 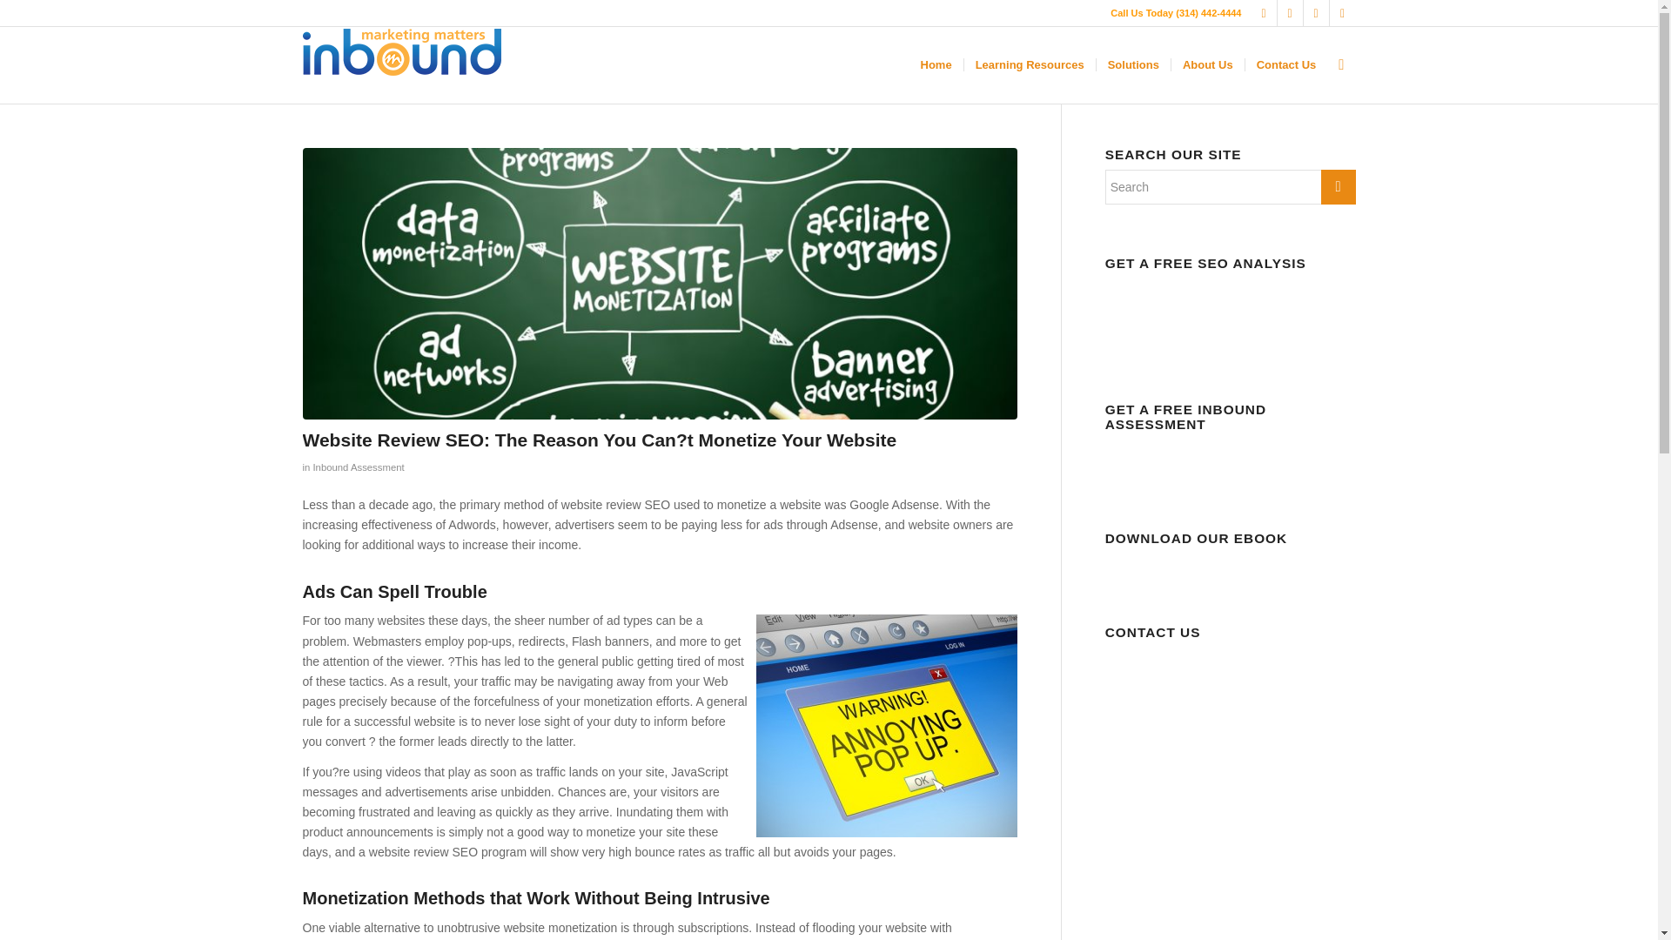 What do you see at coordinates (359, 467) in the screenshot?
I see `Inbound Assessment` at bounding box center [359, 467].